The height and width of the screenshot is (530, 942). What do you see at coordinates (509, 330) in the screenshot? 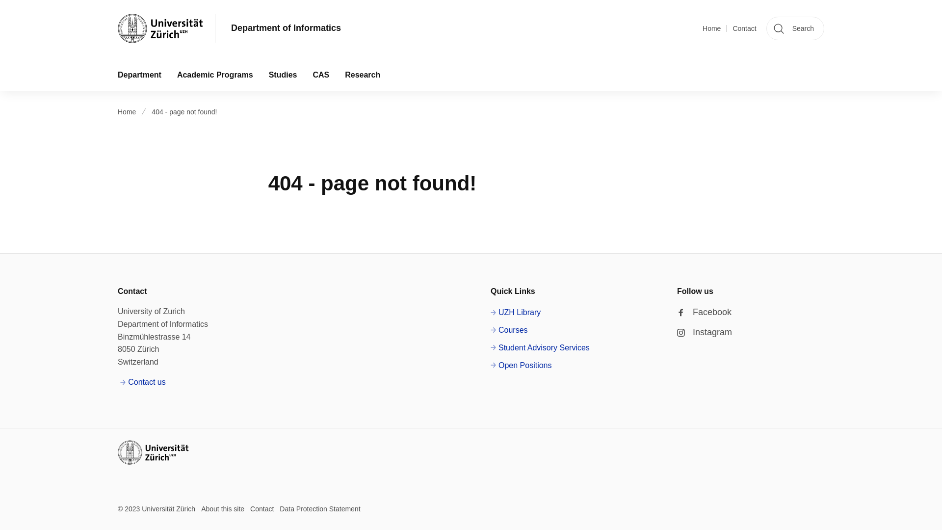
I see `Courses` at bounding box center [509, 330].